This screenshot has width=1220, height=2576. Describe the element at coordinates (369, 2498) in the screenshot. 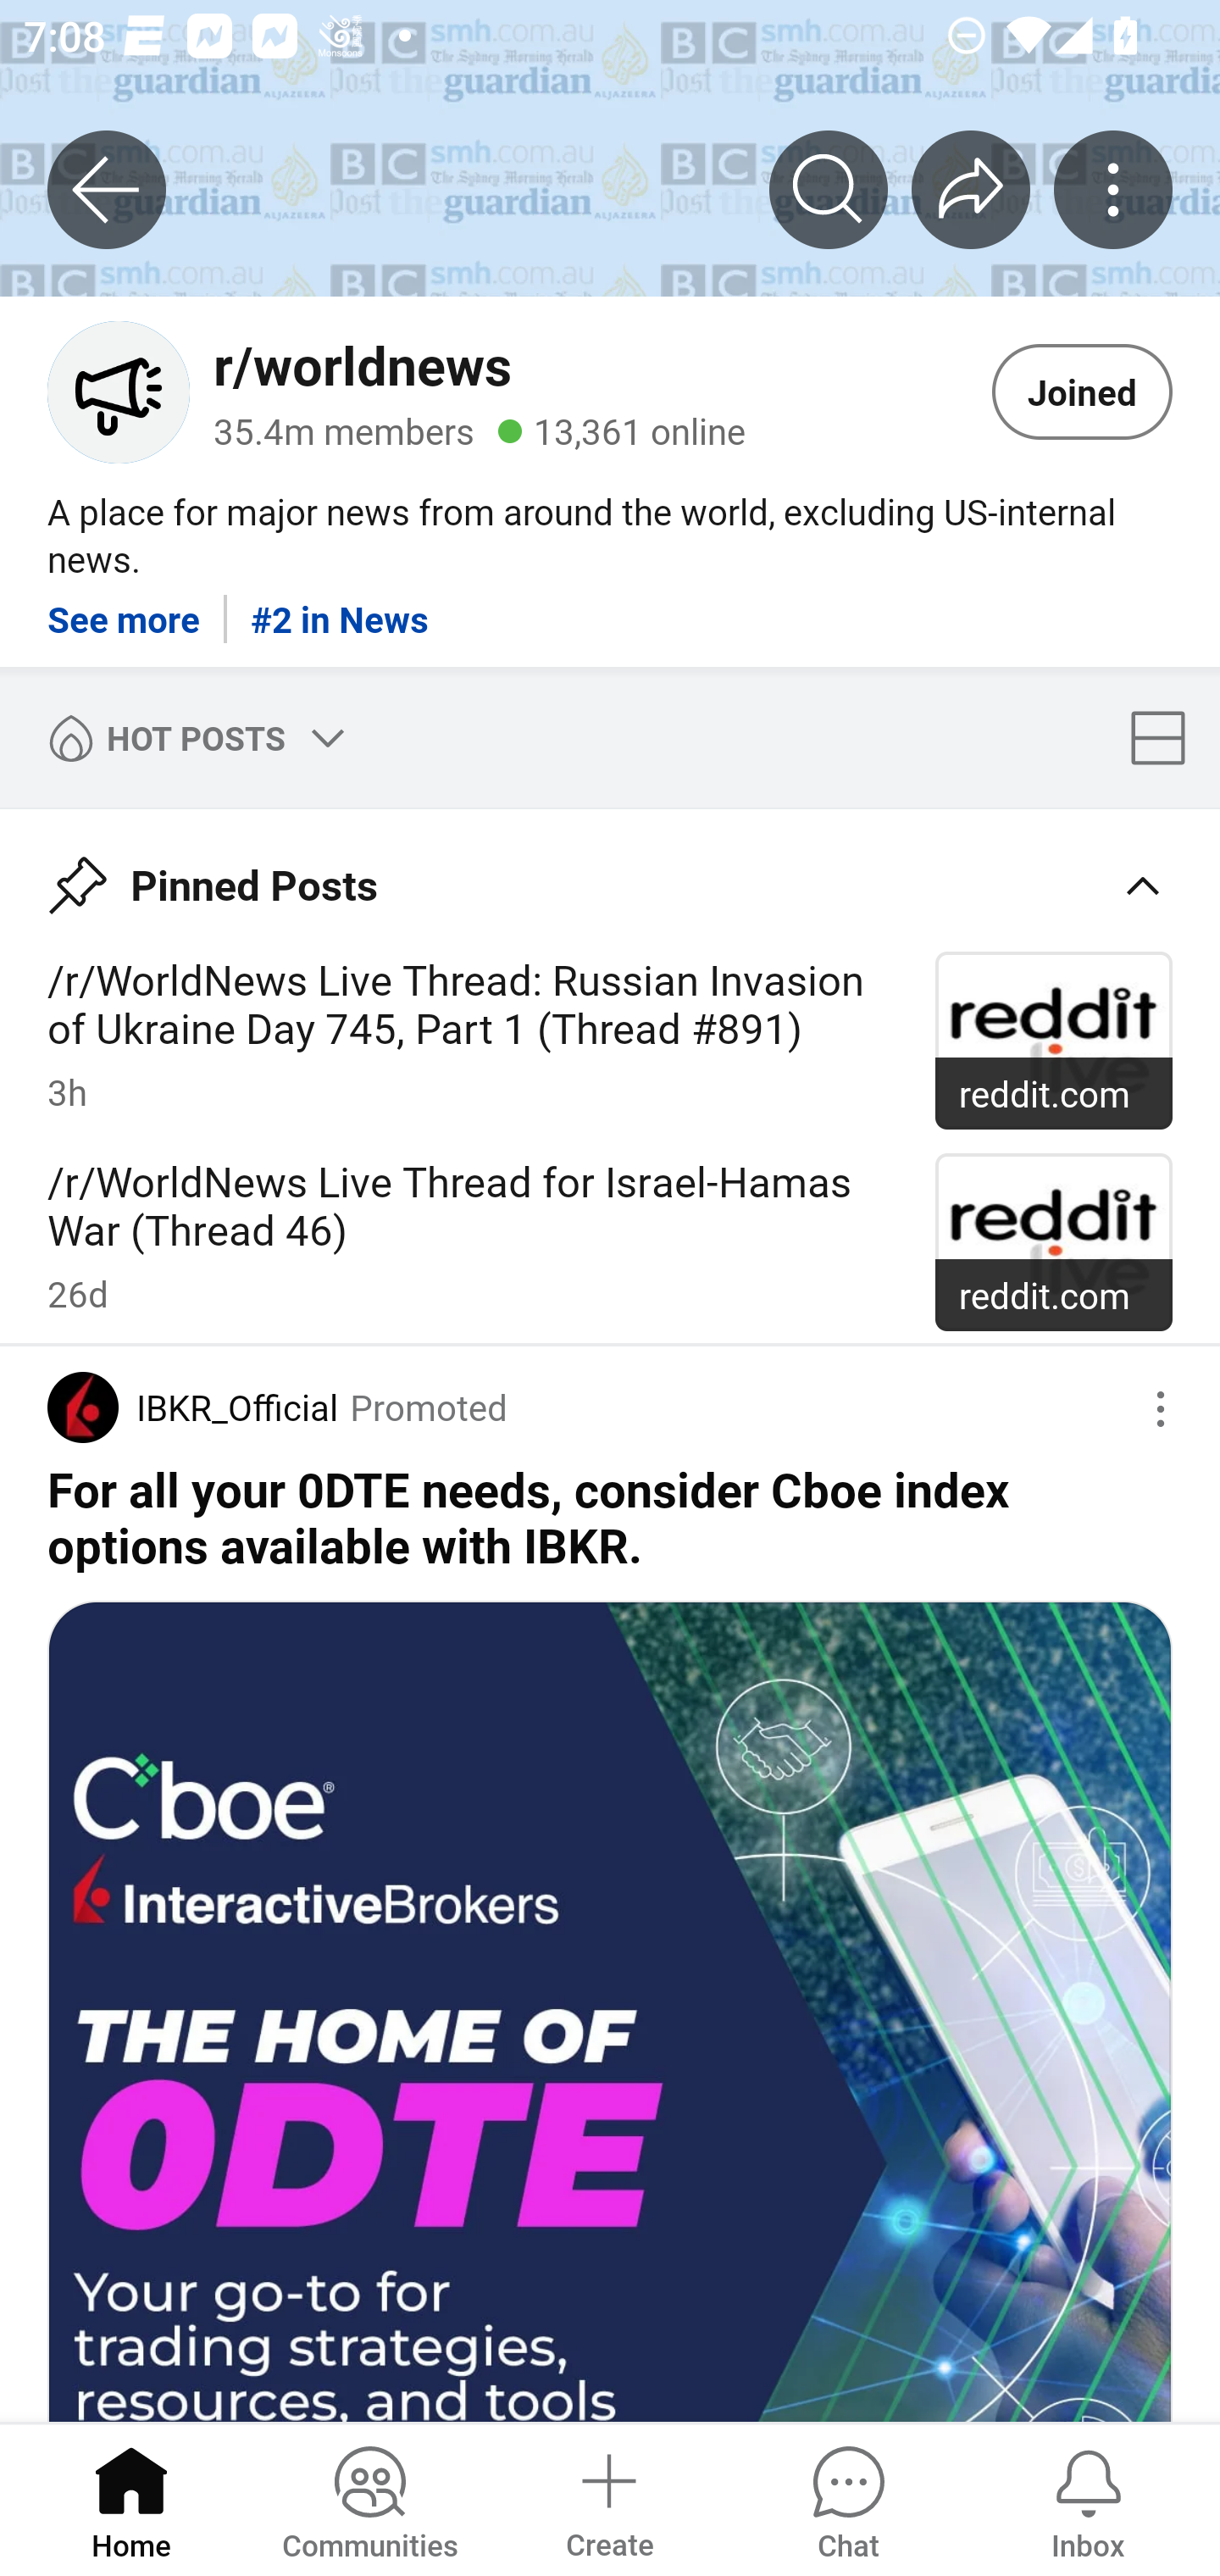

I see `Communities` at that location.